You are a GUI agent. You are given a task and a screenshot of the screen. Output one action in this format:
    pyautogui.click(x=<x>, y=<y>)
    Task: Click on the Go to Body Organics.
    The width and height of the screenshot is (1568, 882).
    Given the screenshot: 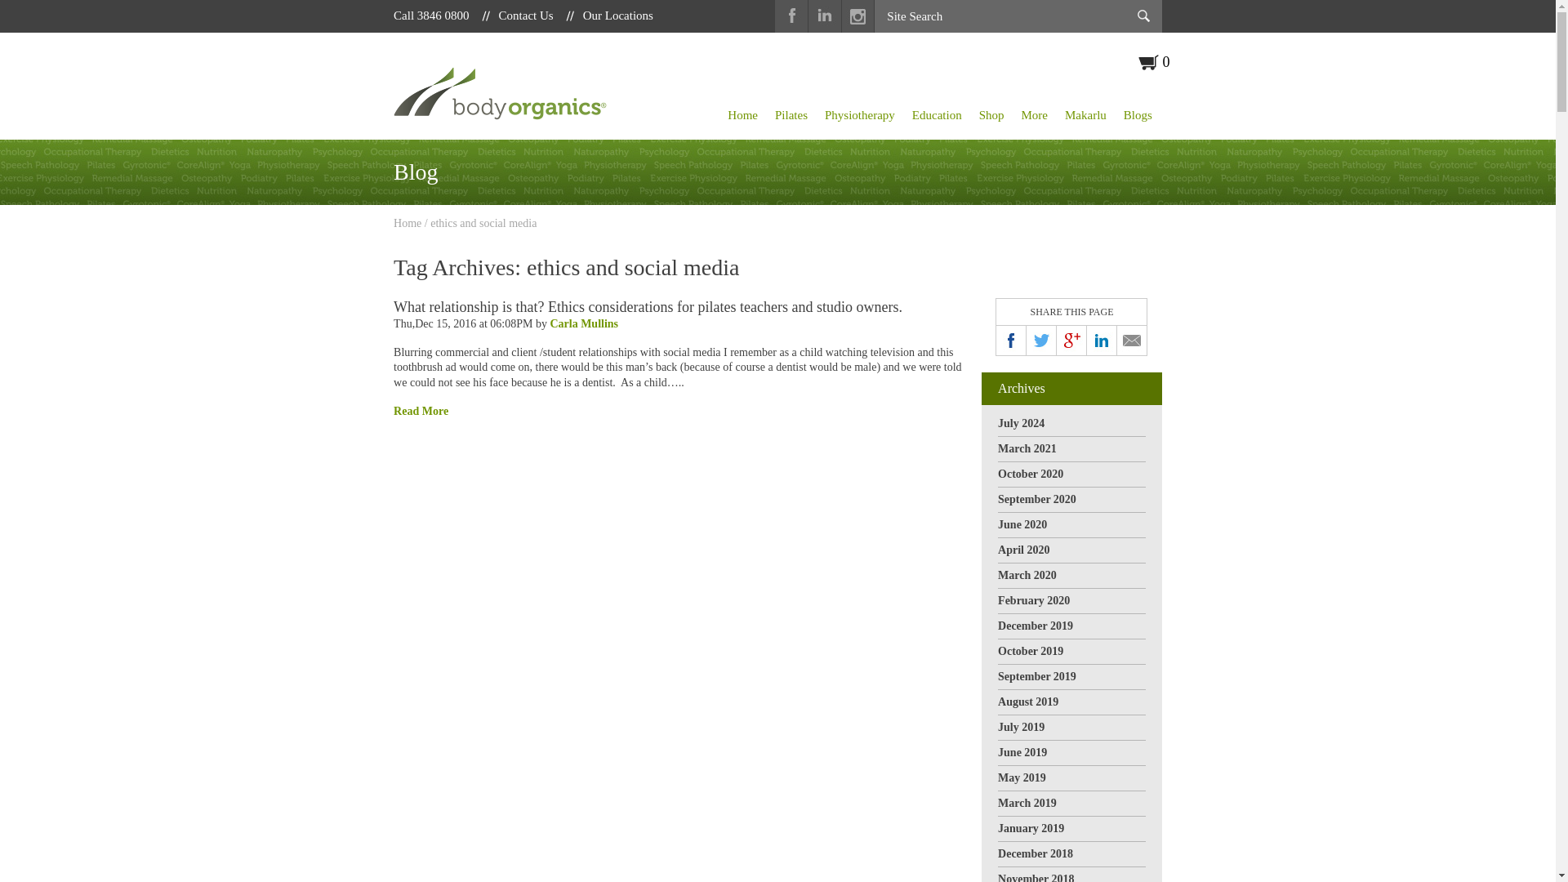 What is the action you would take?
    pyautogui.click(x=407, y=222)
    